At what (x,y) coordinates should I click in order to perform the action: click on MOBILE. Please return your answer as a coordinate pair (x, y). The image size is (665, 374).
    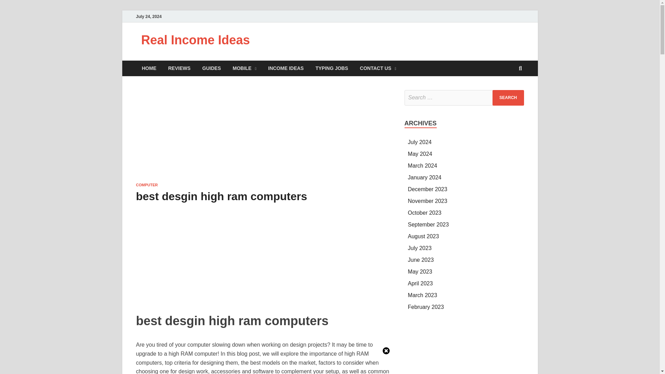
    Looking at the image, I should click on (244, 68).